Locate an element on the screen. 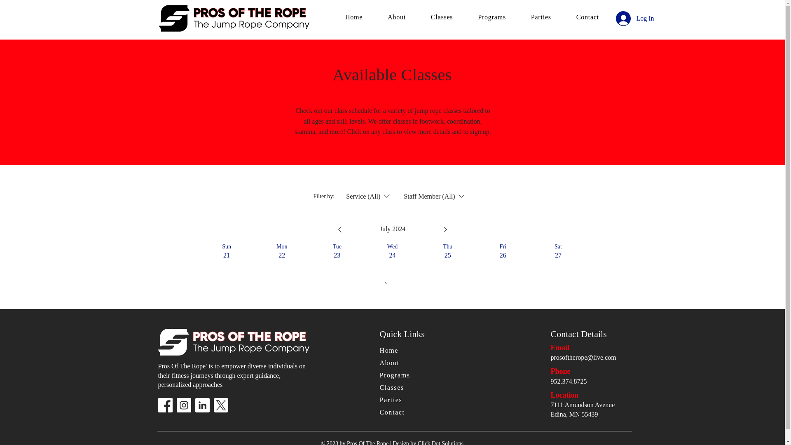 This screenshot has width=791, height=445. Parties is located at coordinates (406, 400).